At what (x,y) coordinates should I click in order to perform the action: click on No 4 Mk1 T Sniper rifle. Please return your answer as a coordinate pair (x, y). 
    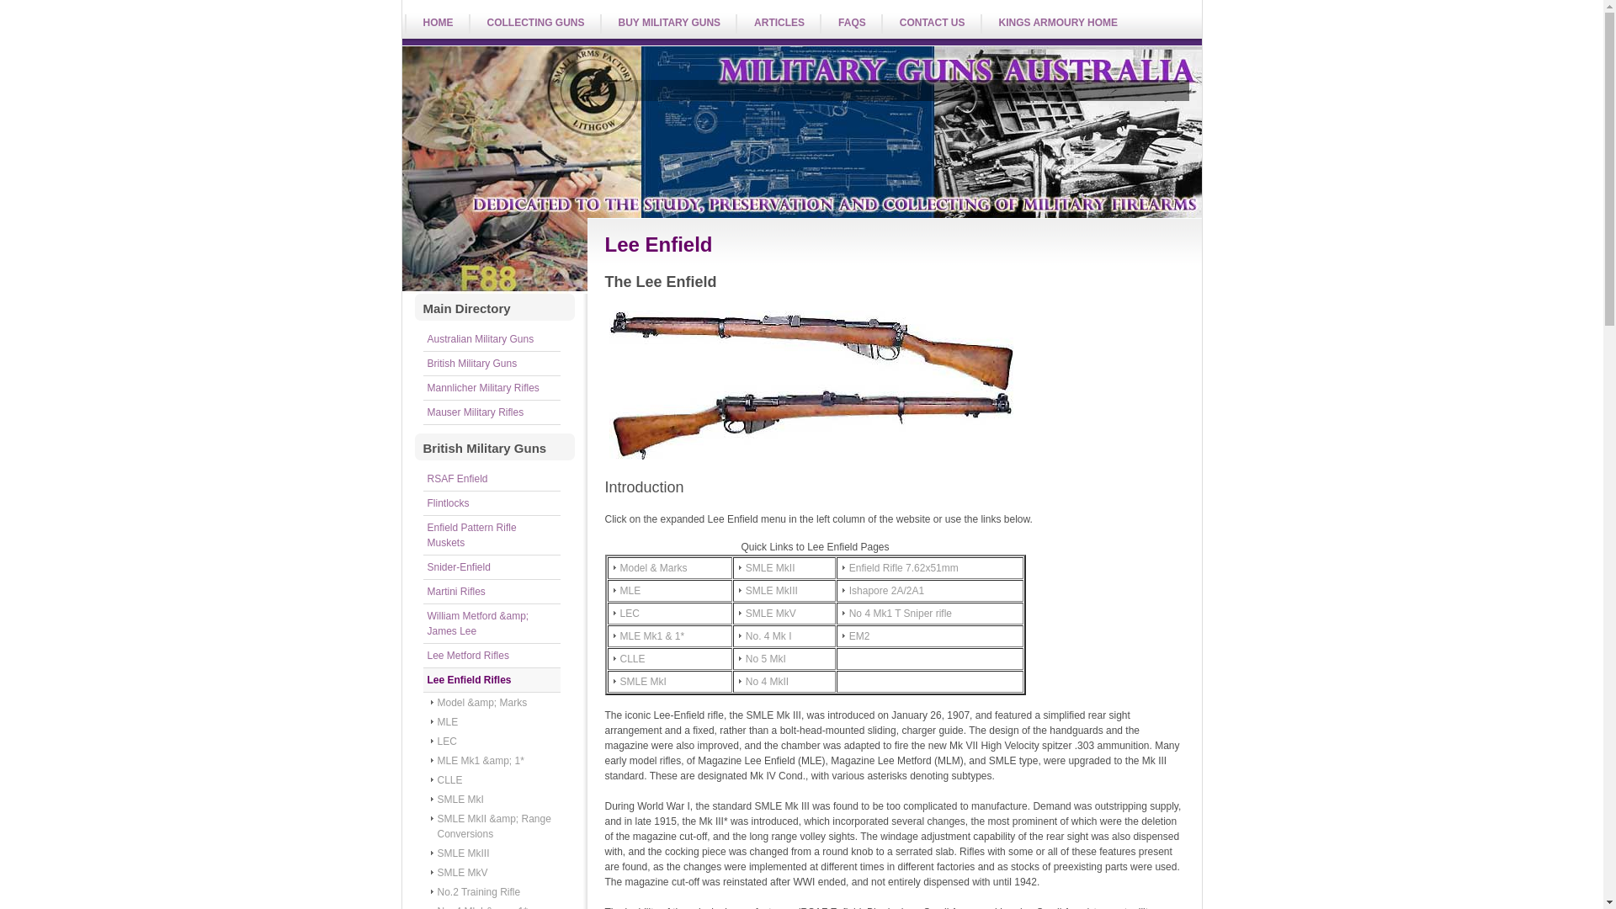
    Looking at the image, I should click on (930, 614).